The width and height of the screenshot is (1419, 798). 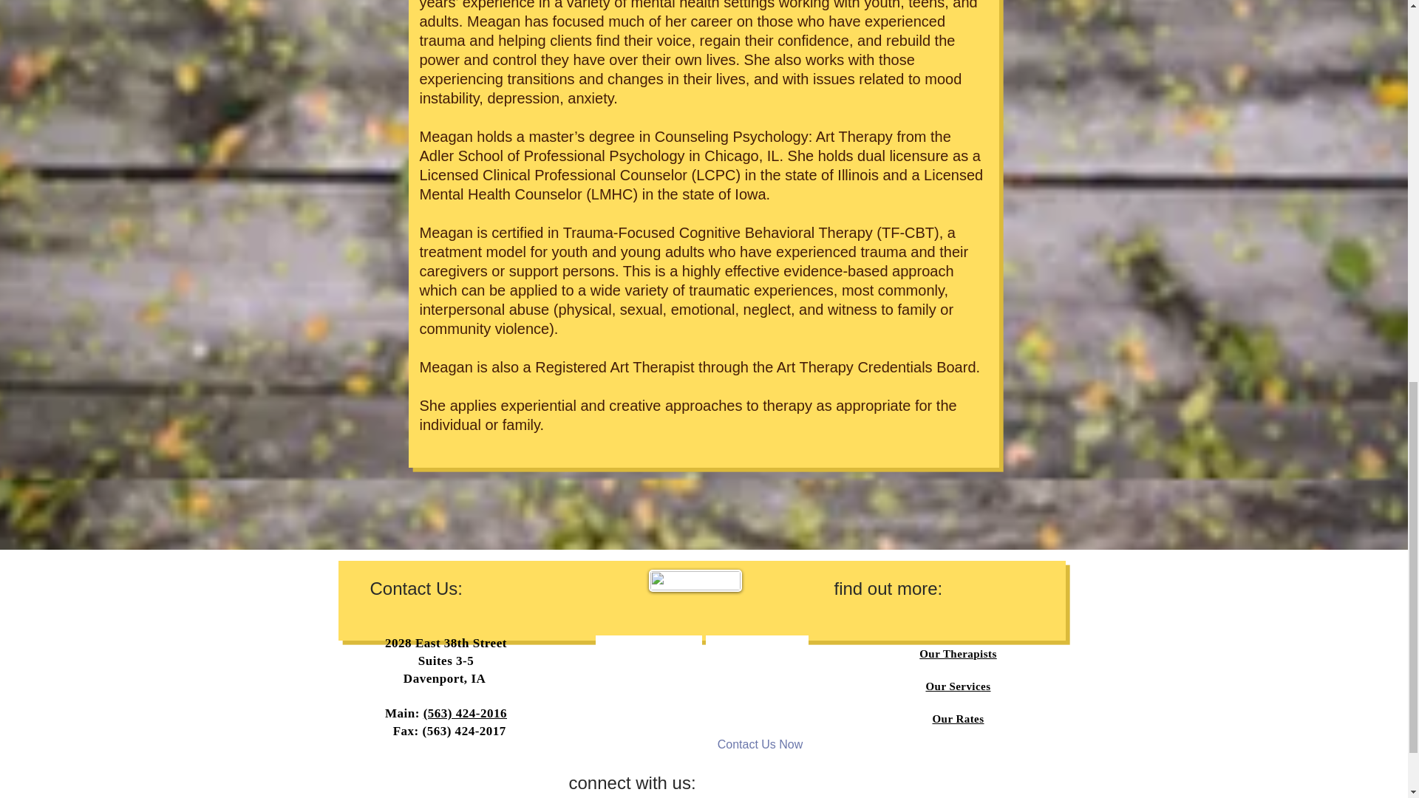 What do you see at coordinates (760, 745) in the screenshot?
I see `Contact Us Now` at bounding box center [760, 745].